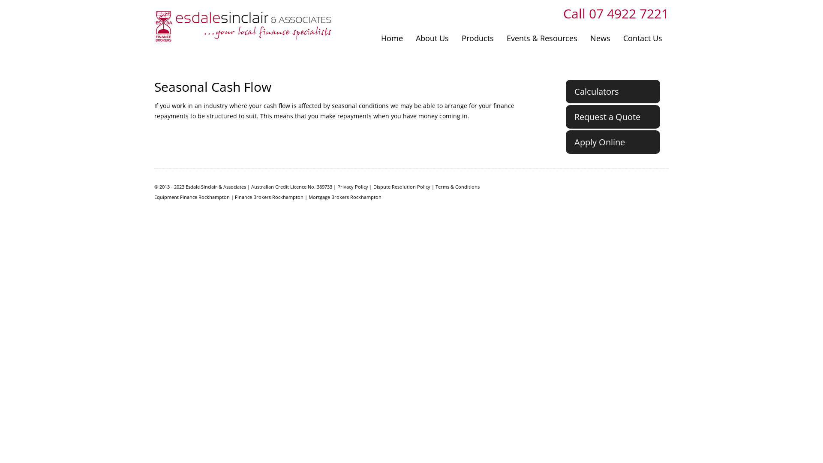 The image size is (823, 463). I want to click on Equipment Finance Rockhampton, so click(192, 197).